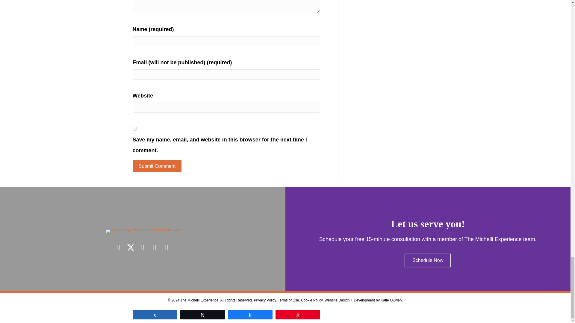 This screenshot has height=323, width=575. What do you see at coordinates (118, 248) in the screenshot?
I see `Facebook` at bounding box center [118, 248].